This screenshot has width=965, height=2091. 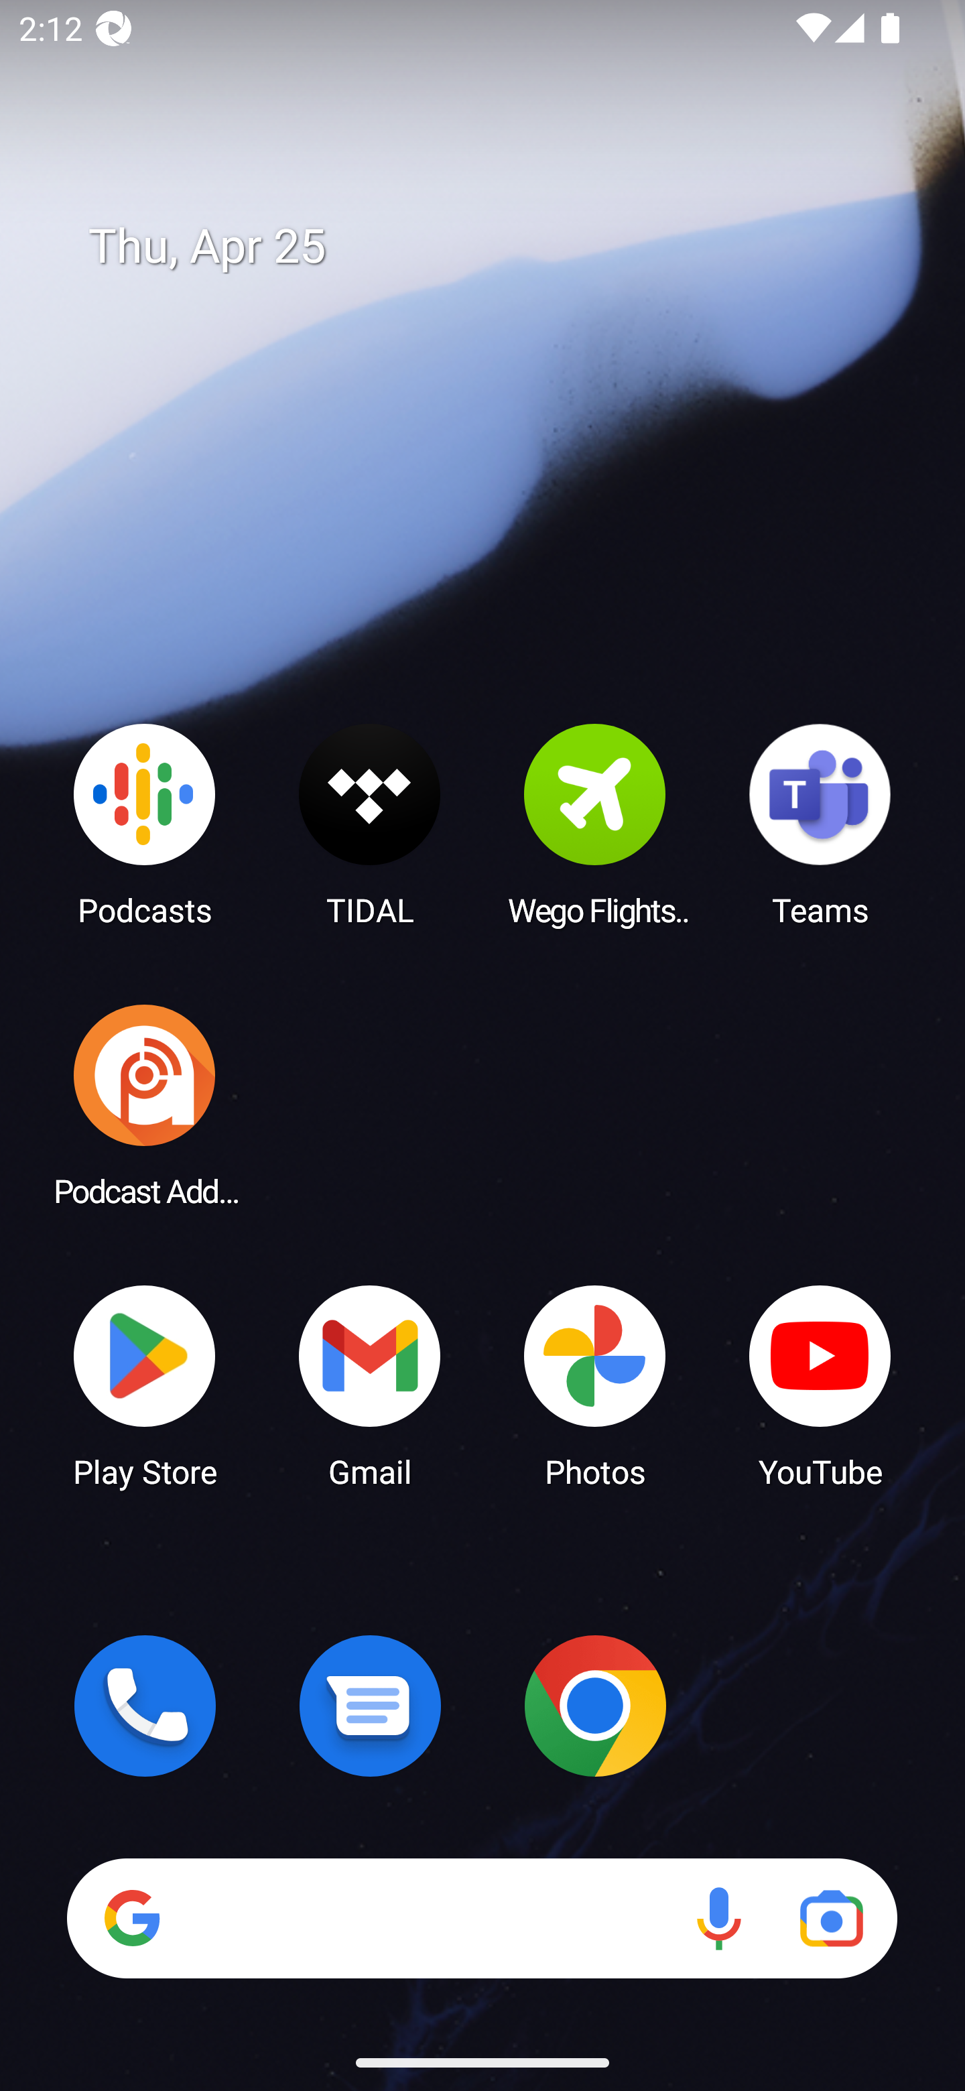 What do you see at coordinates (820, 824) in the screenshot?
I see `Teams` at bounding box center [820, 824].